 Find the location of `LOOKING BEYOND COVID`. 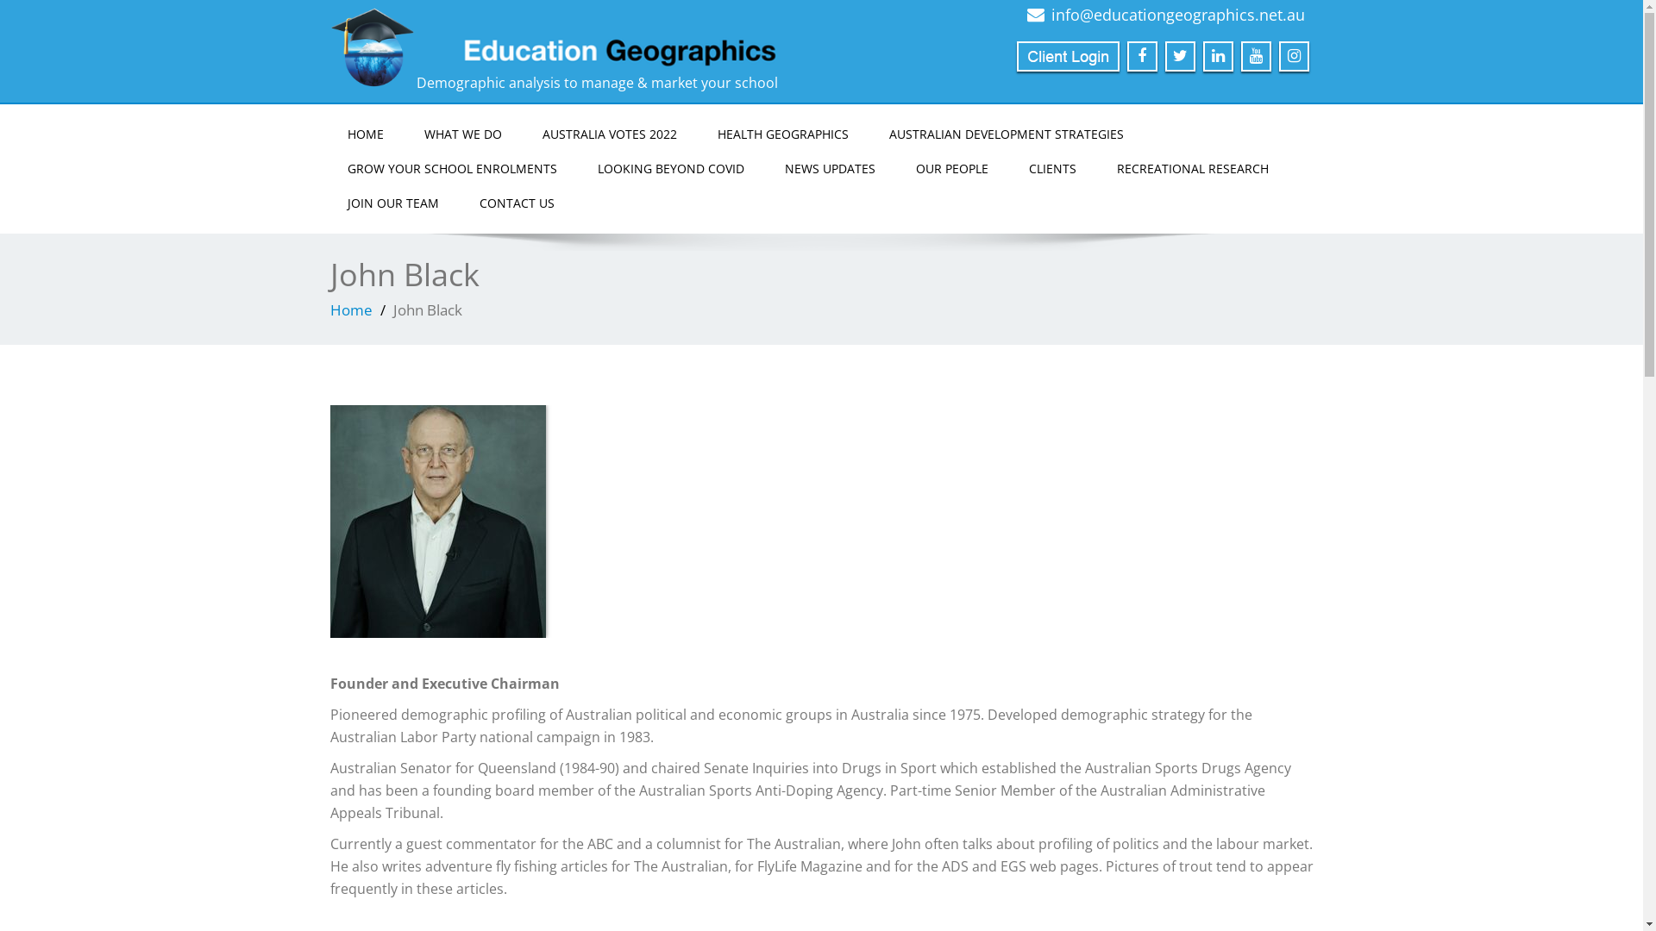

LOOKING BEYOND COVID is located at coordinates (670, 169).